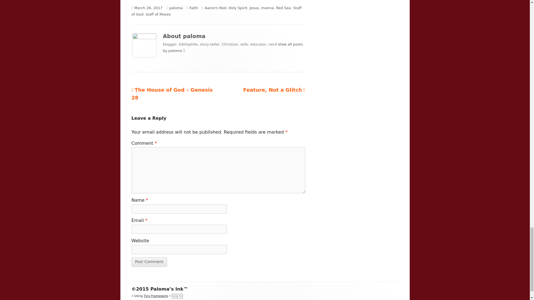 This screenshot has height=300, width=534. Describe the element at coordinates (194, 8) in the screenshot. I see `Faith` at that location.